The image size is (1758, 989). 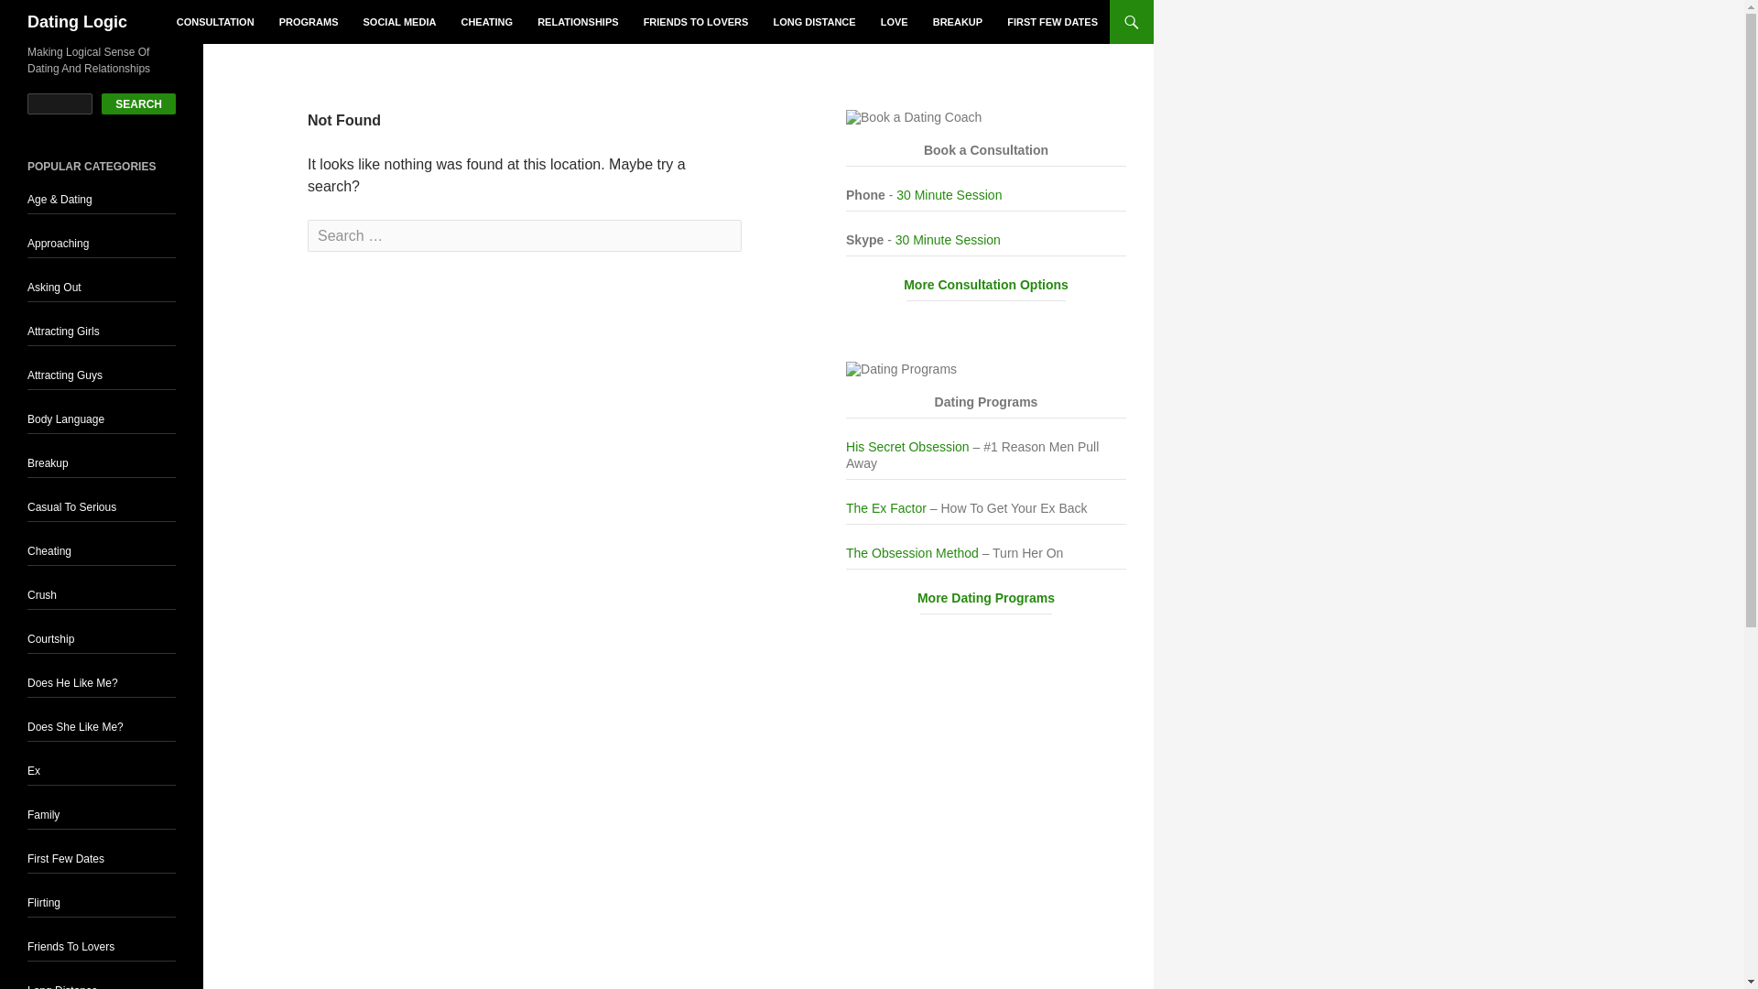 I want to click on Does He Like Me?, so click(x=72, y=682).